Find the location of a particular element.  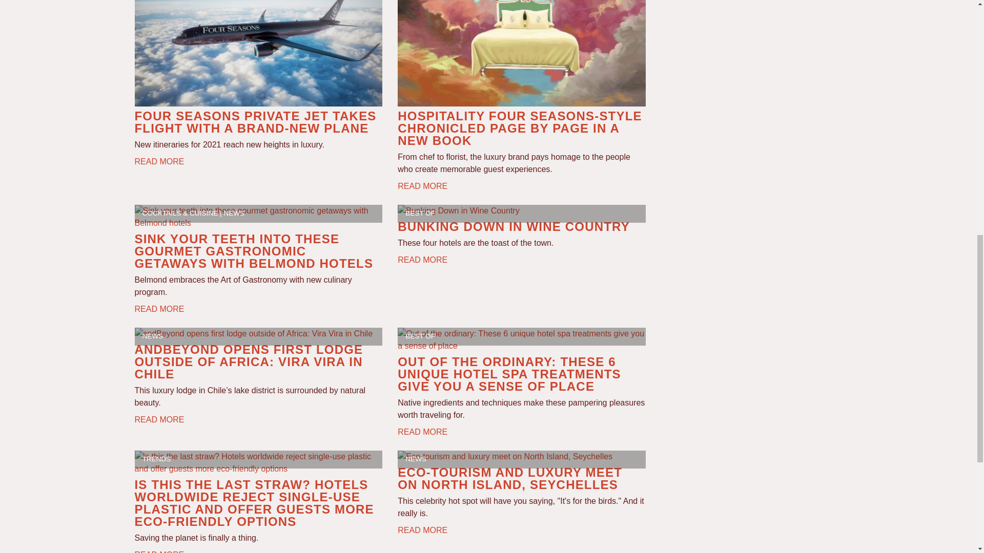

READ MORE is located at coordinates (159, 308).